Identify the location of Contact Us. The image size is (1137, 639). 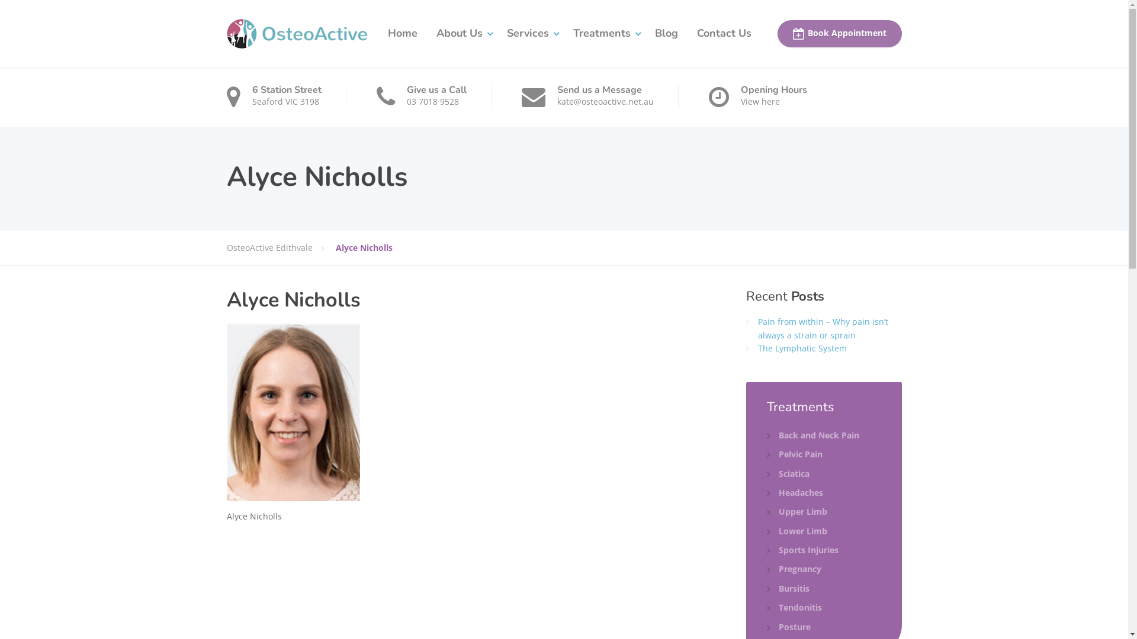
(724, 34).